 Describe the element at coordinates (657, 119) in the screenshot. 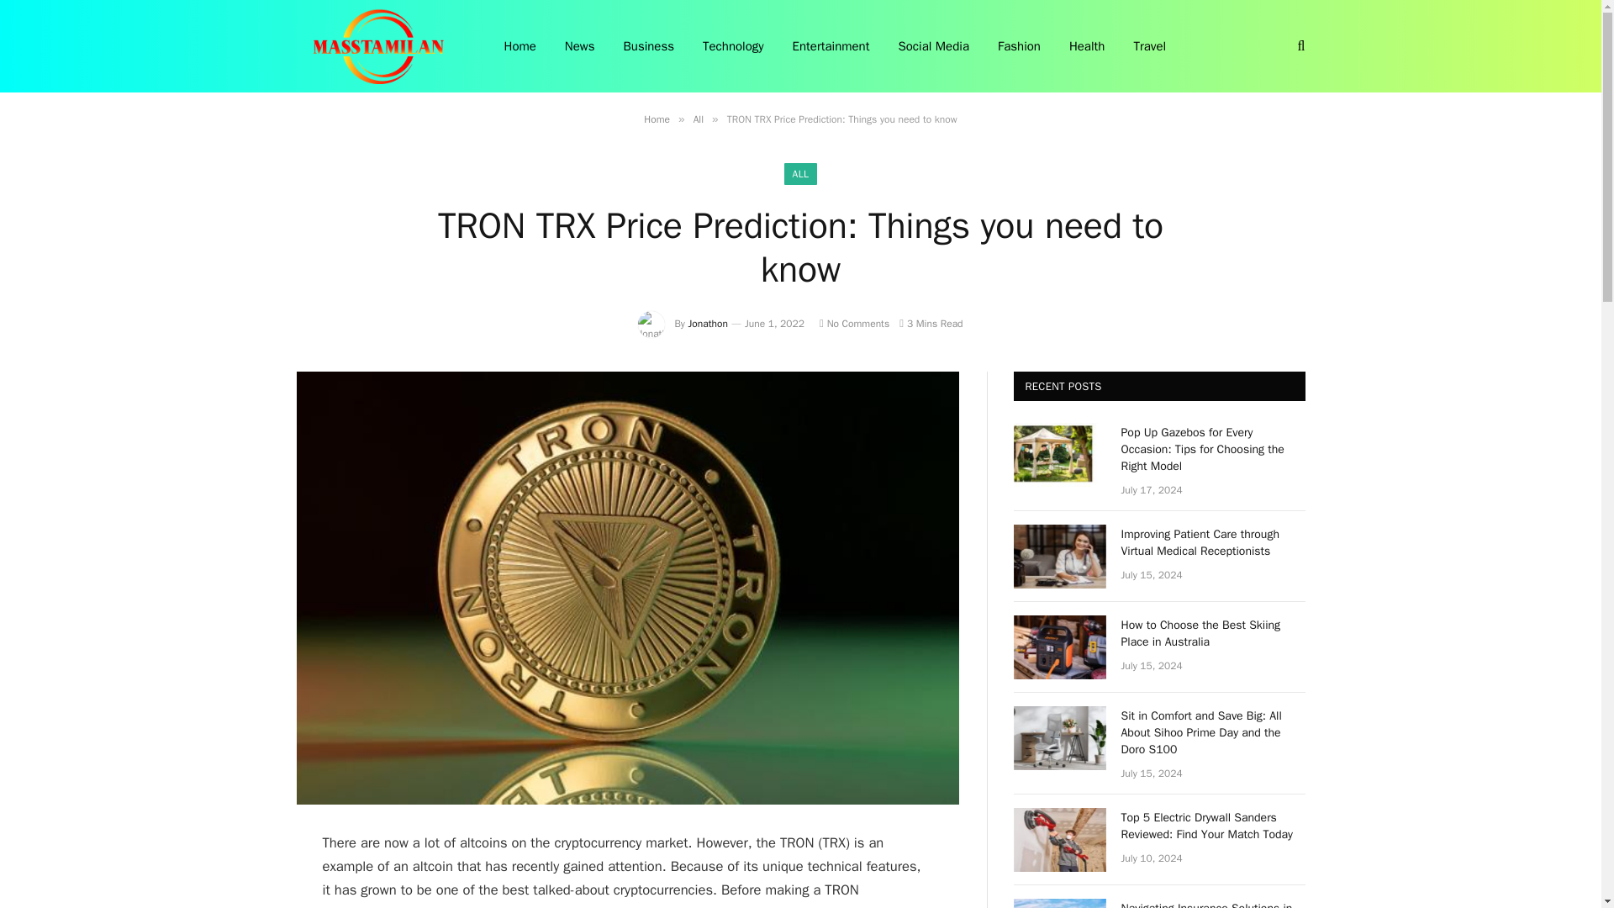

I see `Home` at that location.